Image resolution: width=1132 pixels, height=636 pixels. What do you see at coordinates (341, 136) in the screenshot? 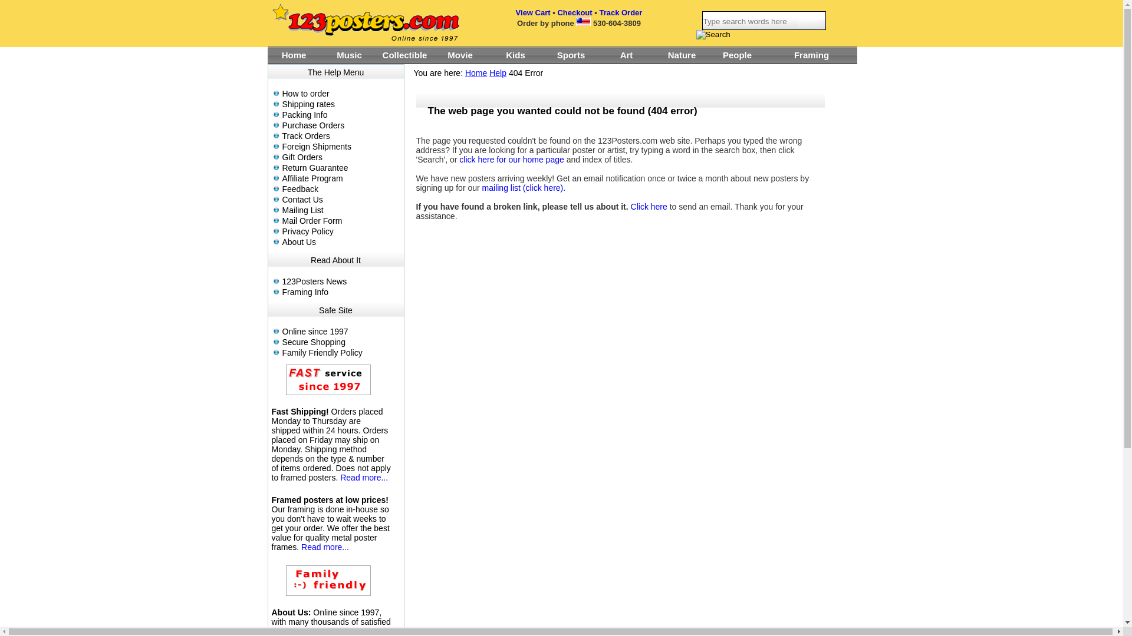
I see `Track Orders` at bounding box center [341, 136].